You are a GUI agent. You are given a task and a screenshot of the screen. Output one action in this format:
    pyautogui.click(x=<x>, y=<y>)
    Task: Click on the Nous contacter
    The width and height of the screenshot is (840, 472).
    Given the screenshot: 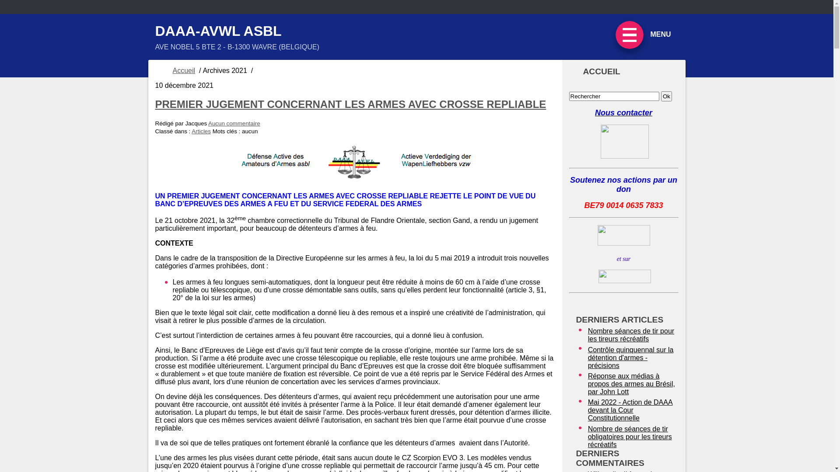 What is the action you would take?
    pyautogui.click(x=624, y=113)
    